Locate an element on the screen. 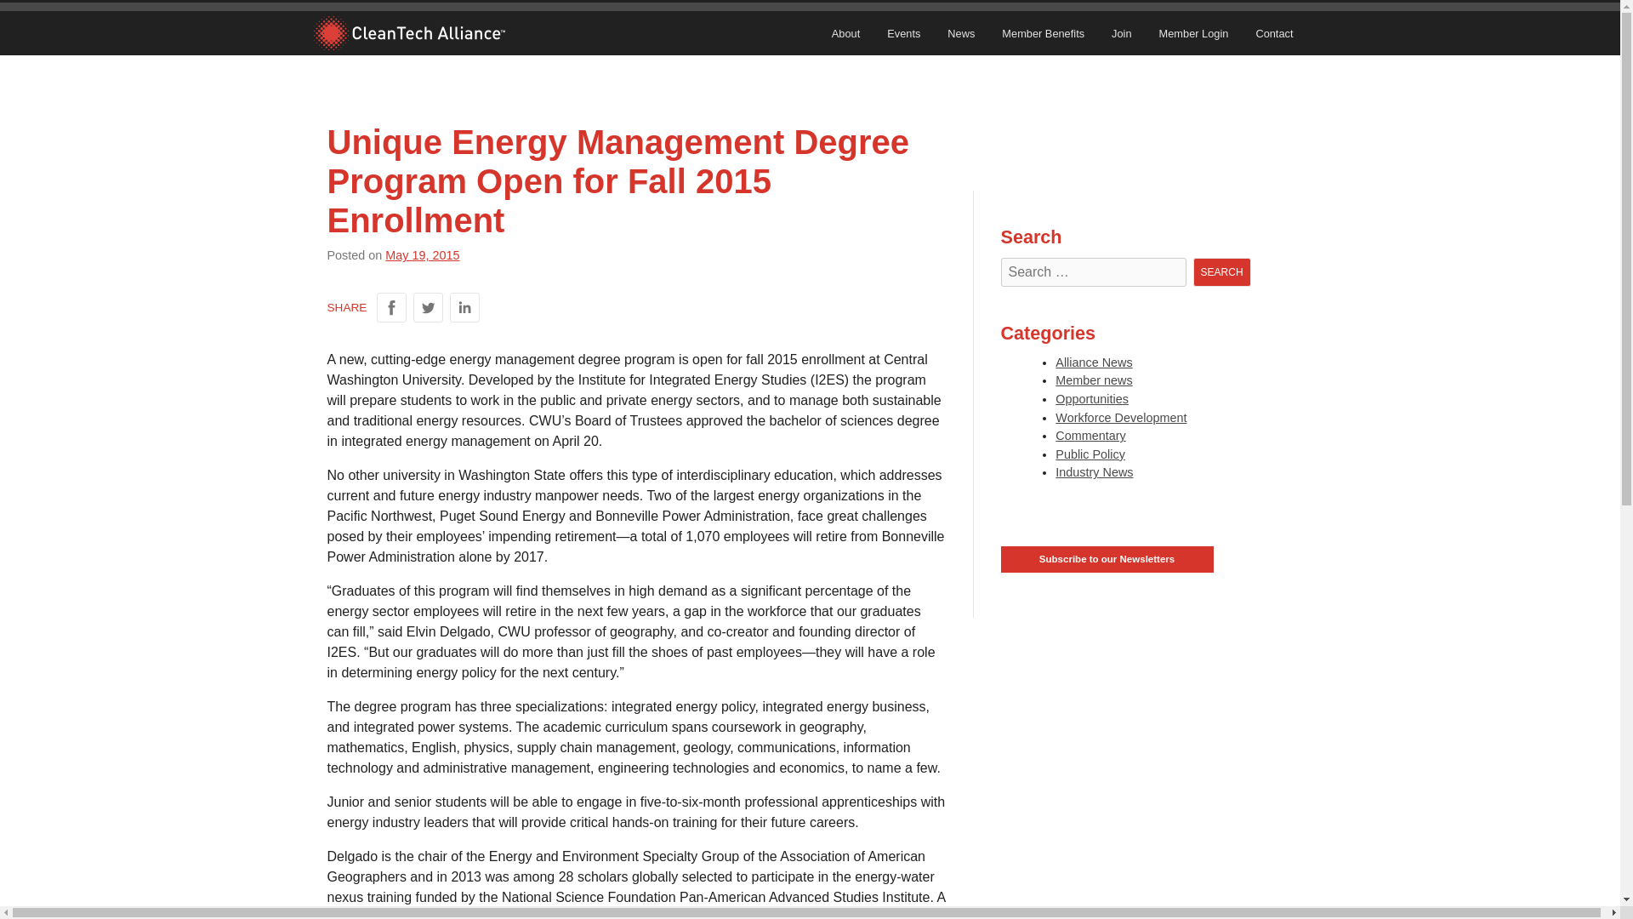  Events is located at coordinates (903, 33).